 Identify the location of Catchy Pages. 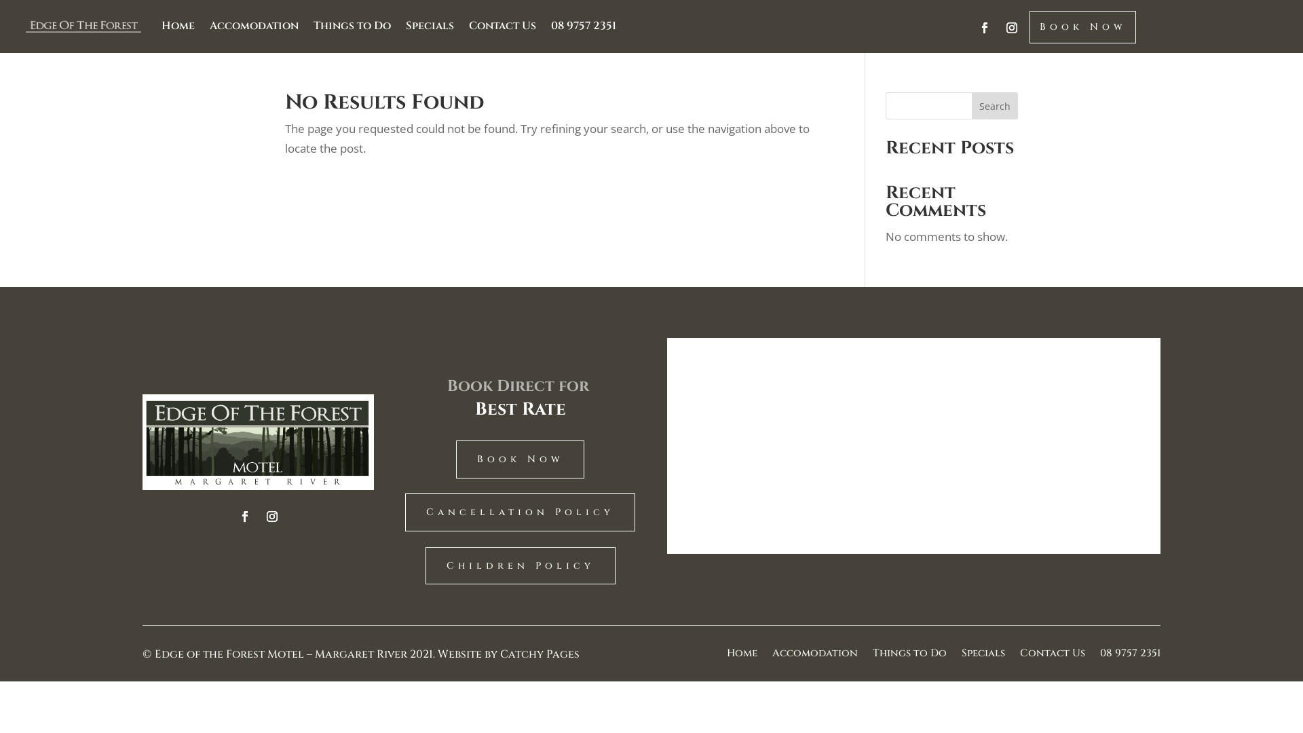
(540, 654).